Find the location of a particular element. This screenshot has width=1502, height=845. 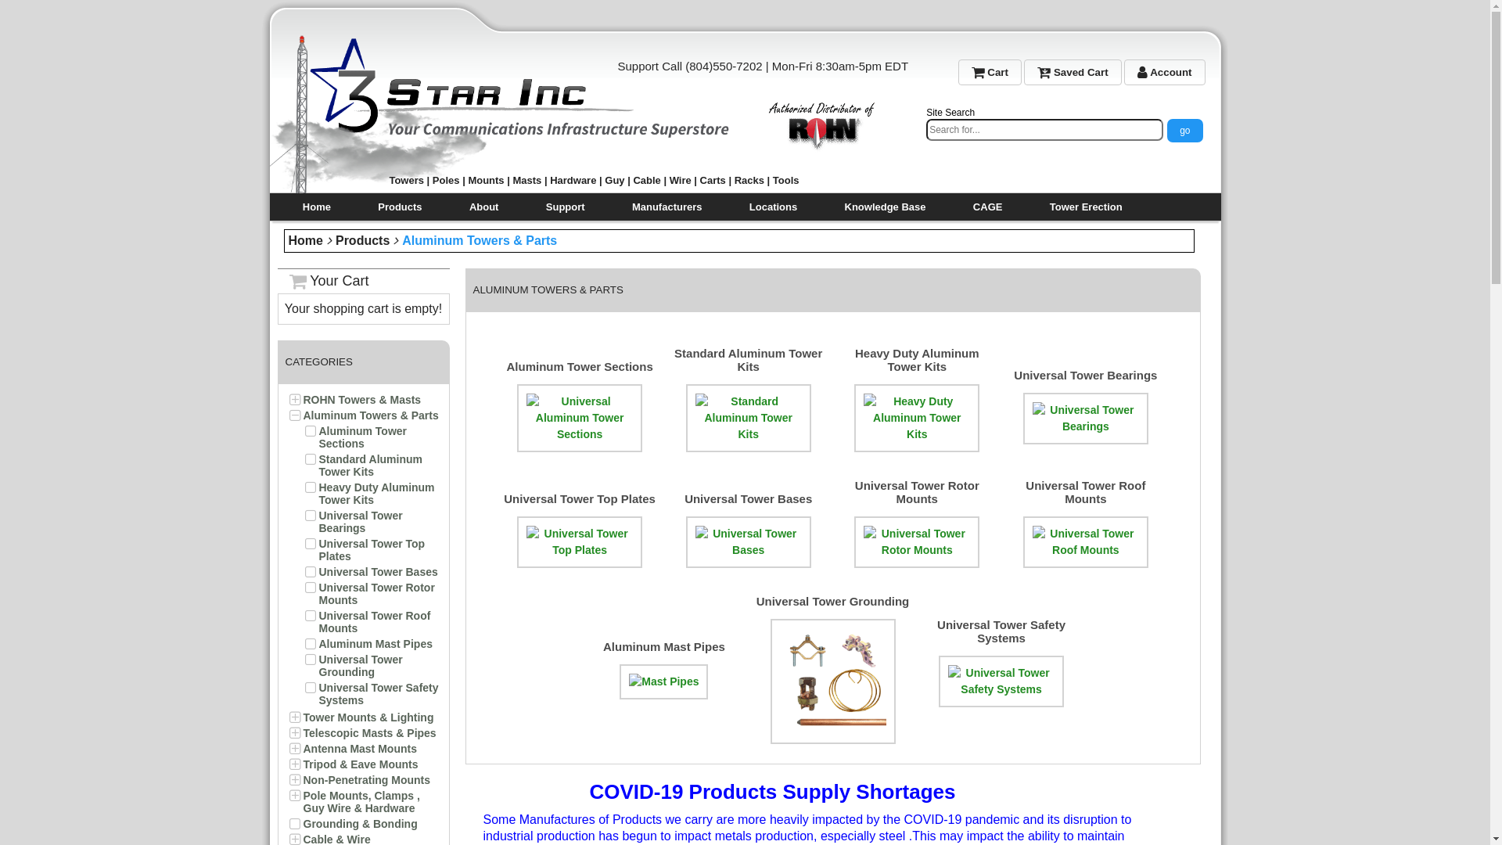

Universal Tower Safety Systems is located at coordinates (1001, 631).